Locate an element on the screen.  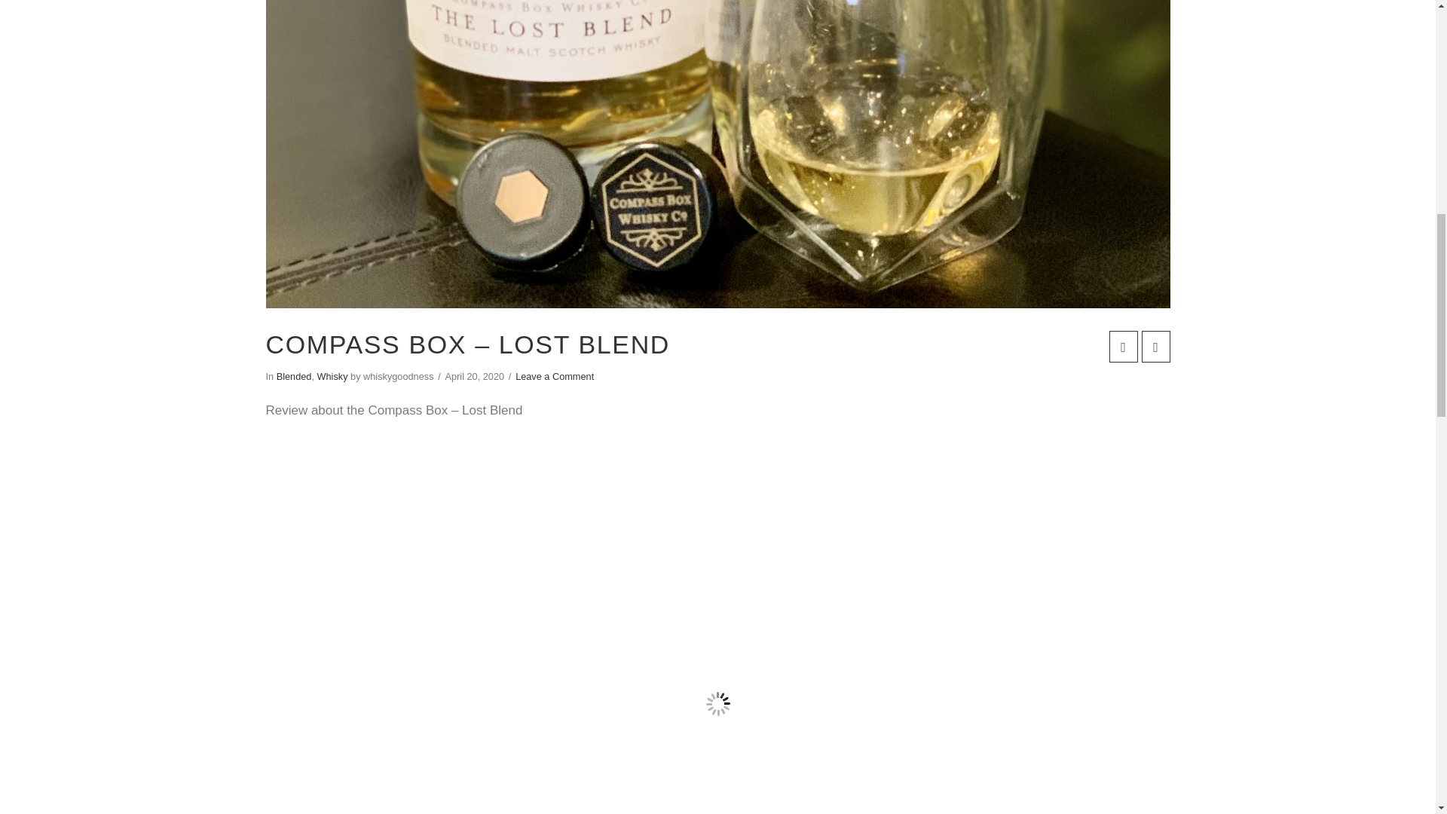
Leave a Comment is located at coordinates (554, 376).